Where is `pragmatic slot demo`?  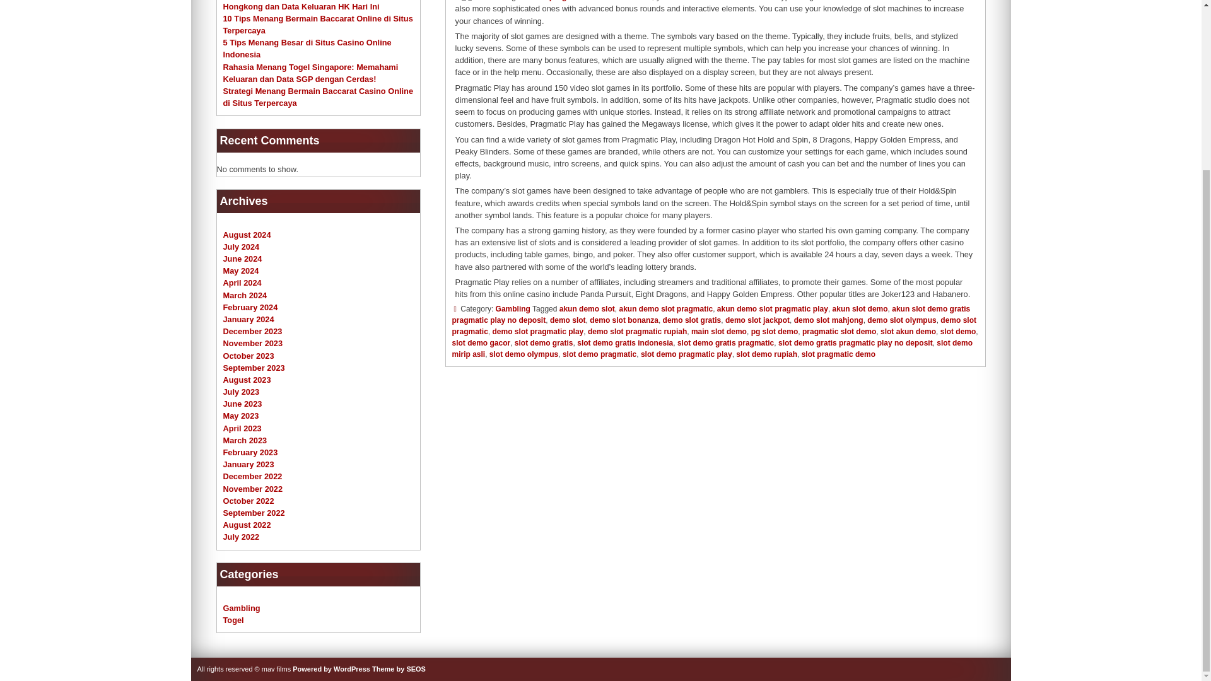 pragmatic slot demo is located at coordinates (839, 332).